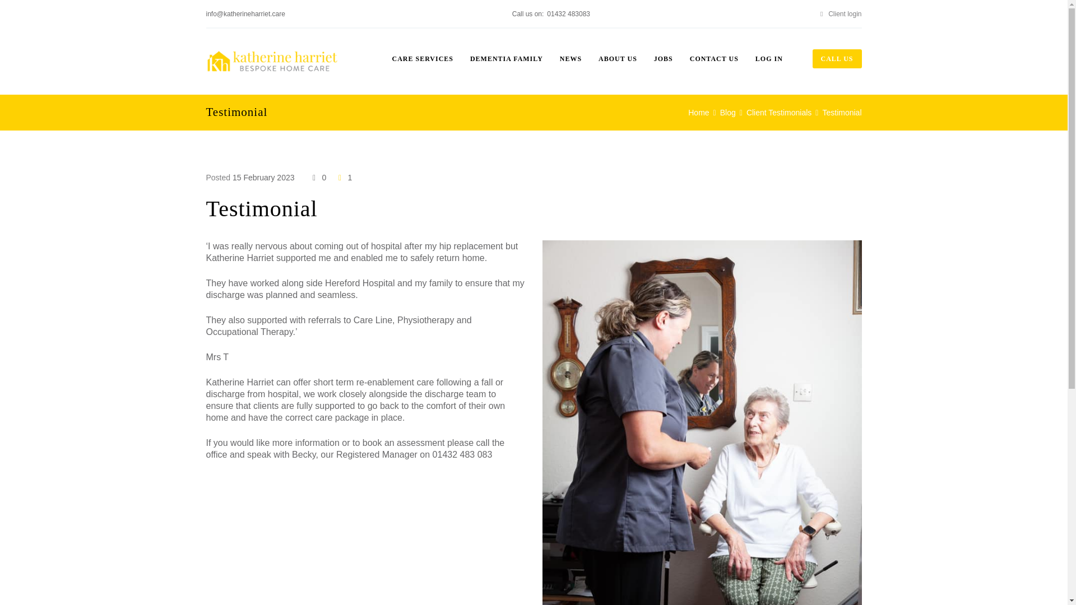 The image size is (1076, 605). What do you see at coordinates (664, 58) in the screenshot?
I see `JOBS` at bounding box center [664, 58].